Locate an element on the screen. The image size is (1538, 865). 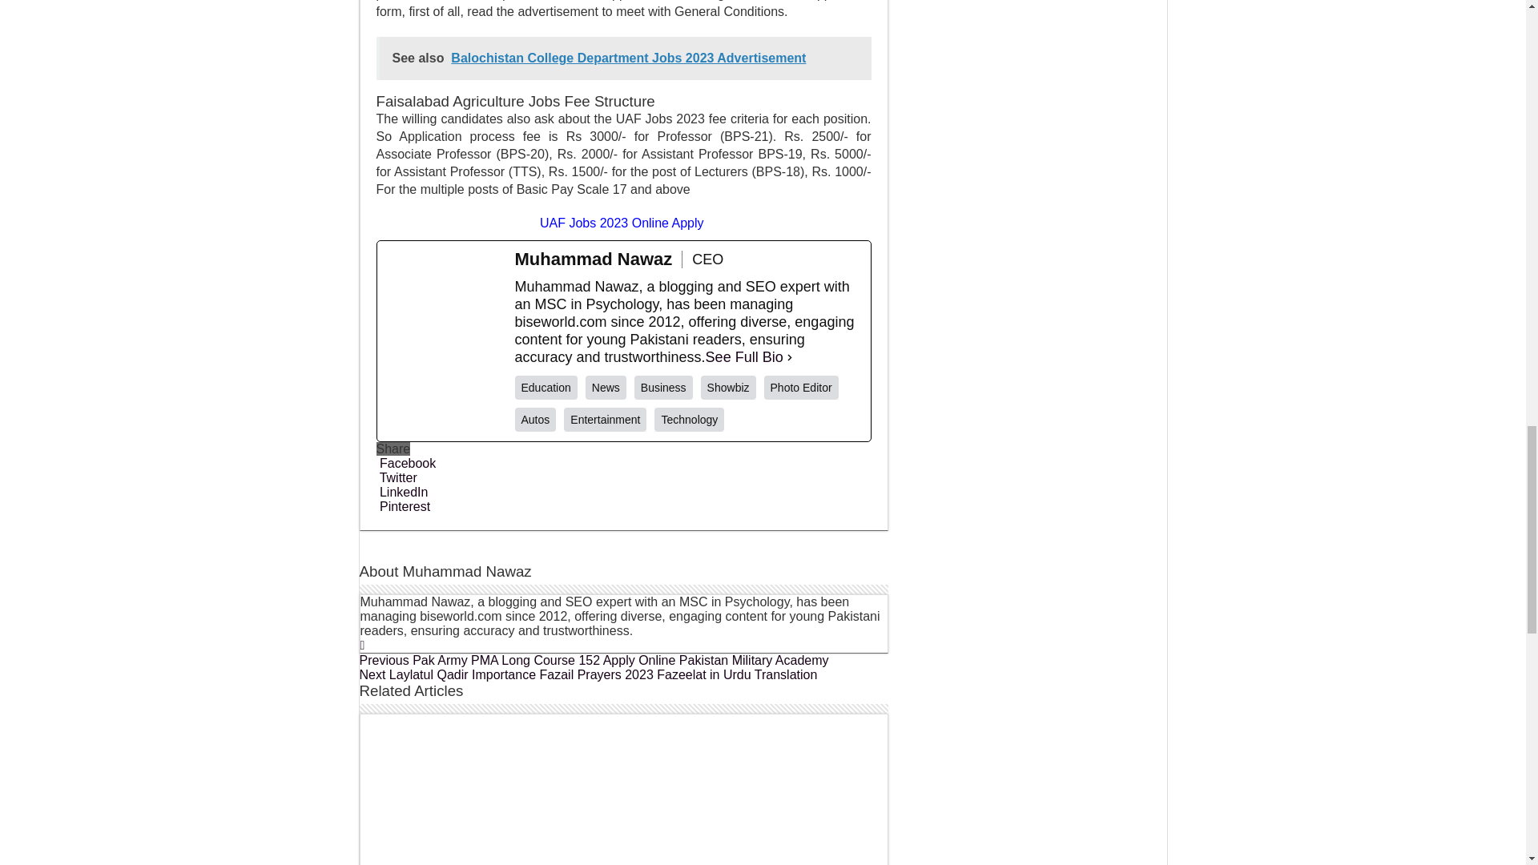
Pinterest is located at coordinates (404, 506).